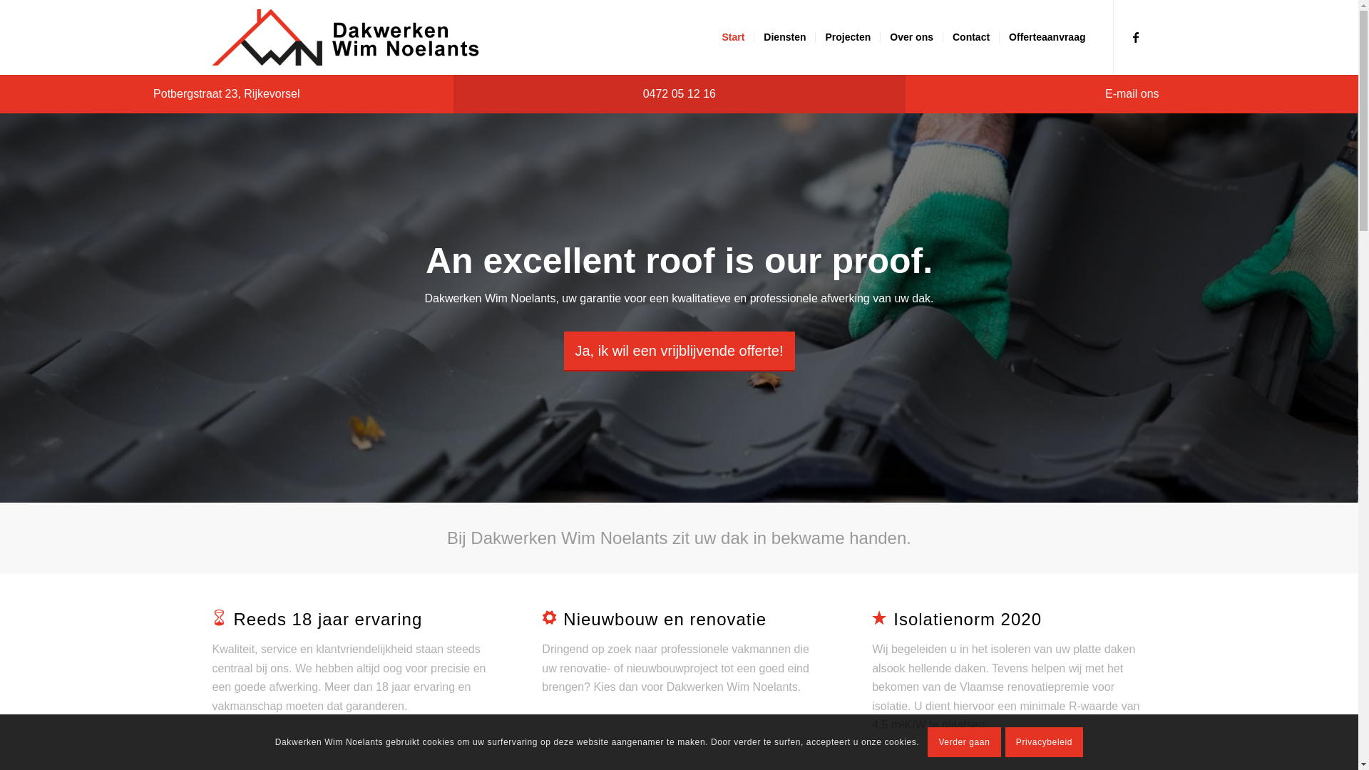 The image size is (1369, 770). I want to click on Diensten, so click(784, 37).